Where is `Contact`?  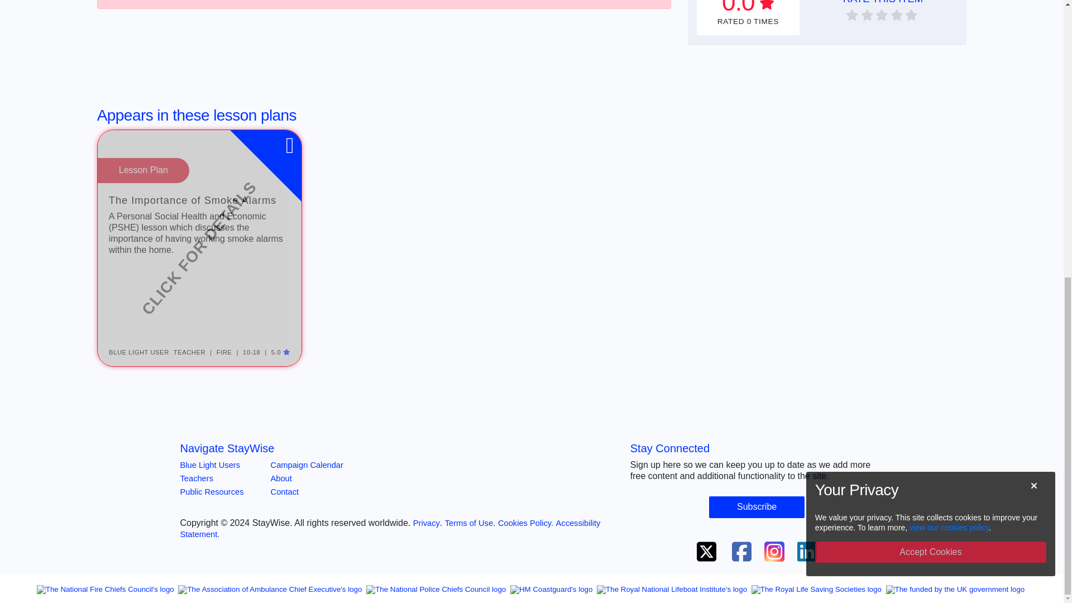 Contact is located at coordinates (285, 473).